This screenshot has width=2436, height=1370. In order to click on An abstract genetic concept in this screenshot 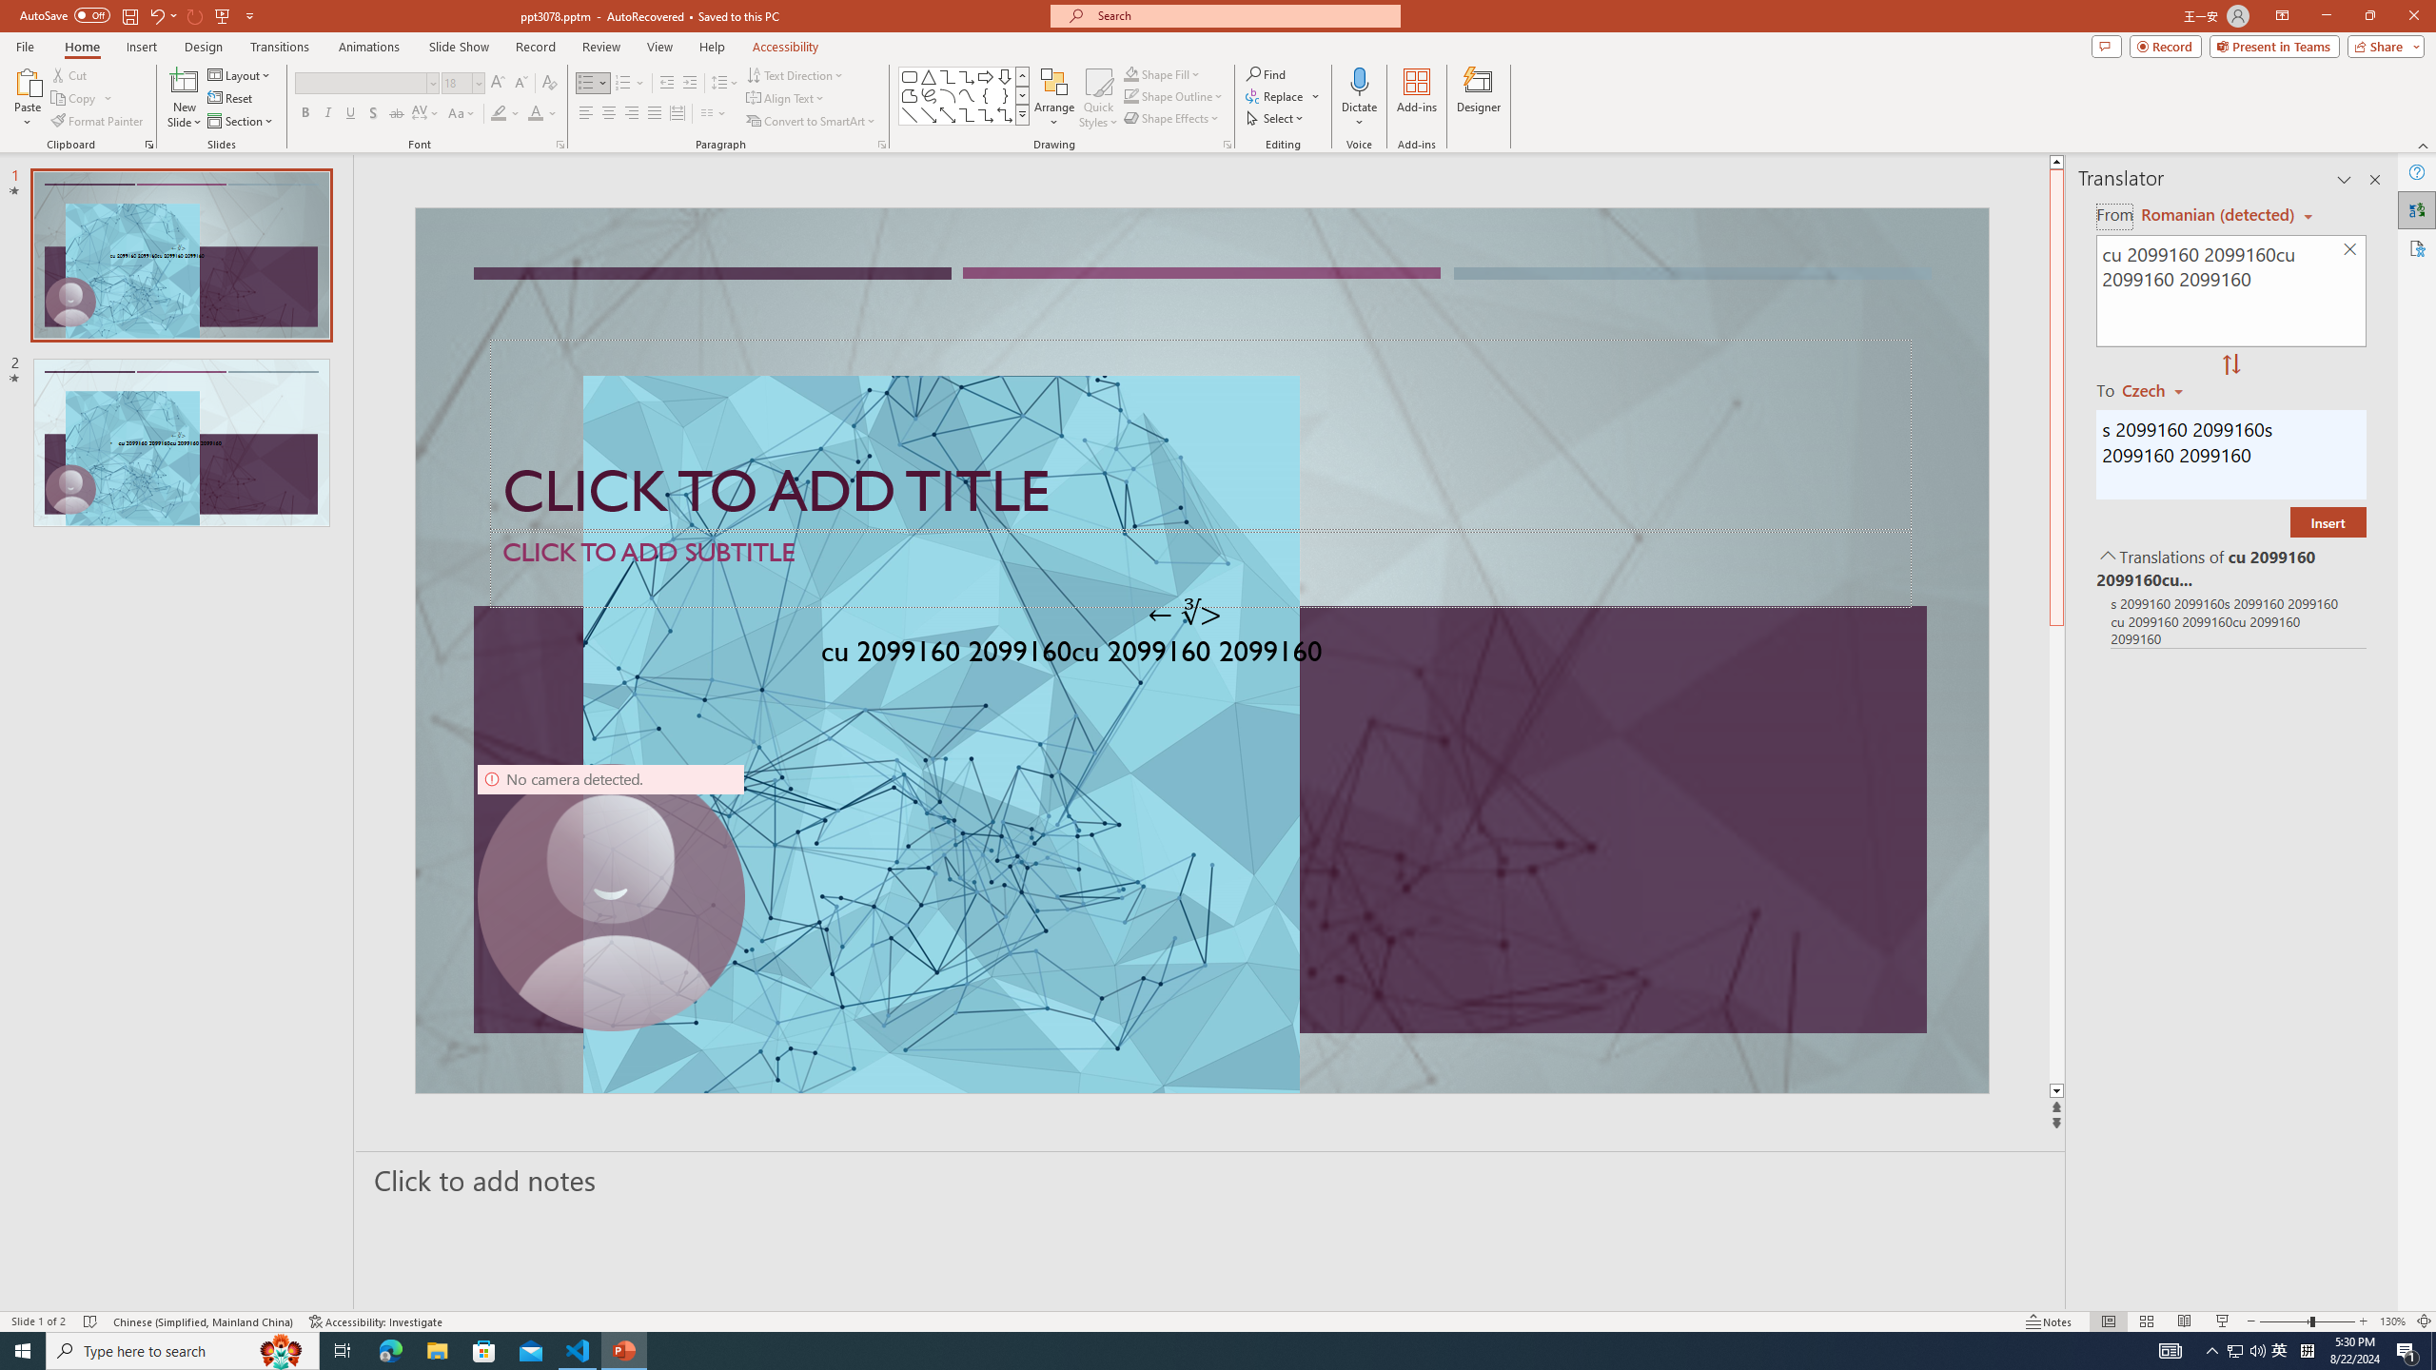, I will do `click(1201, 651)`.